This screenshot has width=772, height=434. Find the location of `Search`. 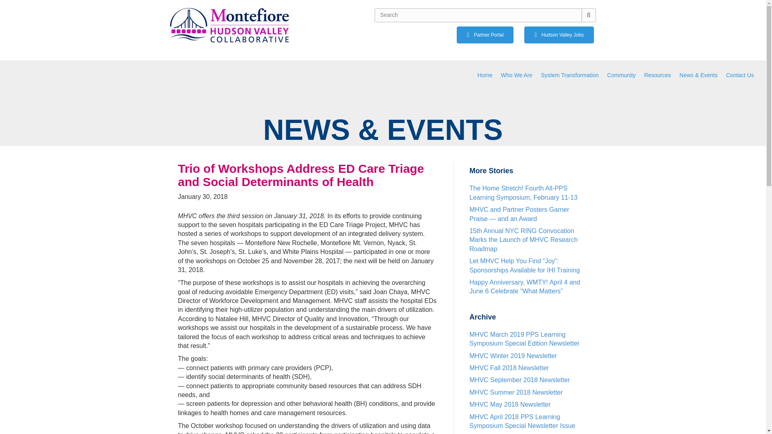

Search is located at coordinates (478, 15).